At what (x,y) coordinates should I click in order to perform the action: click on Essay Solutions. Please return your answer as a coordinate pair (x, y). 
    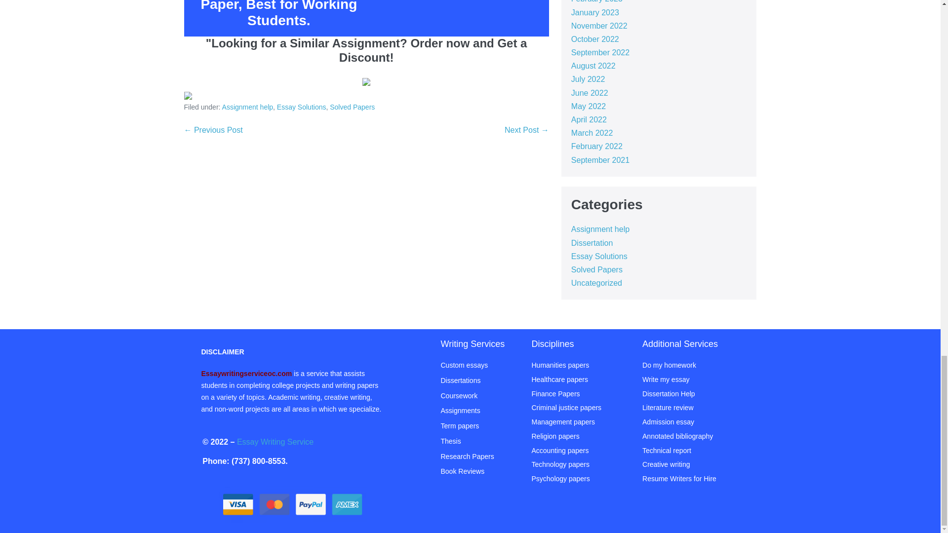
    Looking at the image, I should click on (301, 107).